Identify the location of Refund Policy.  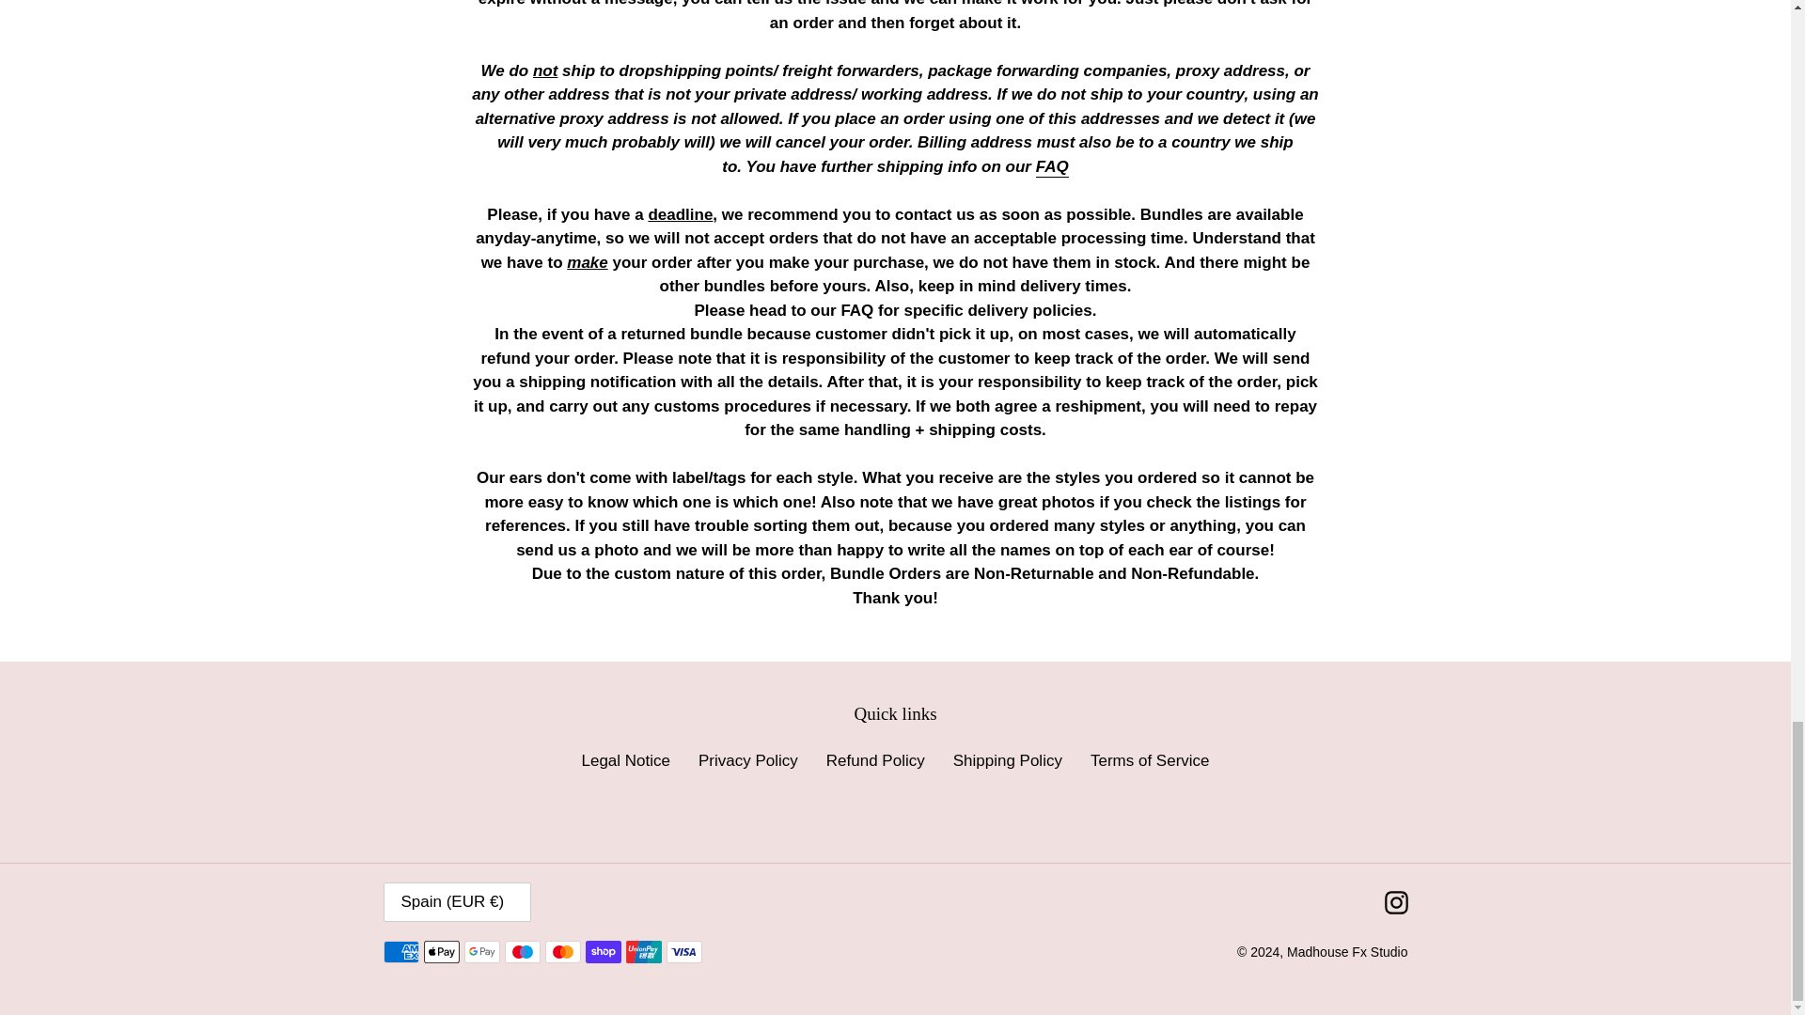
(875, 760).